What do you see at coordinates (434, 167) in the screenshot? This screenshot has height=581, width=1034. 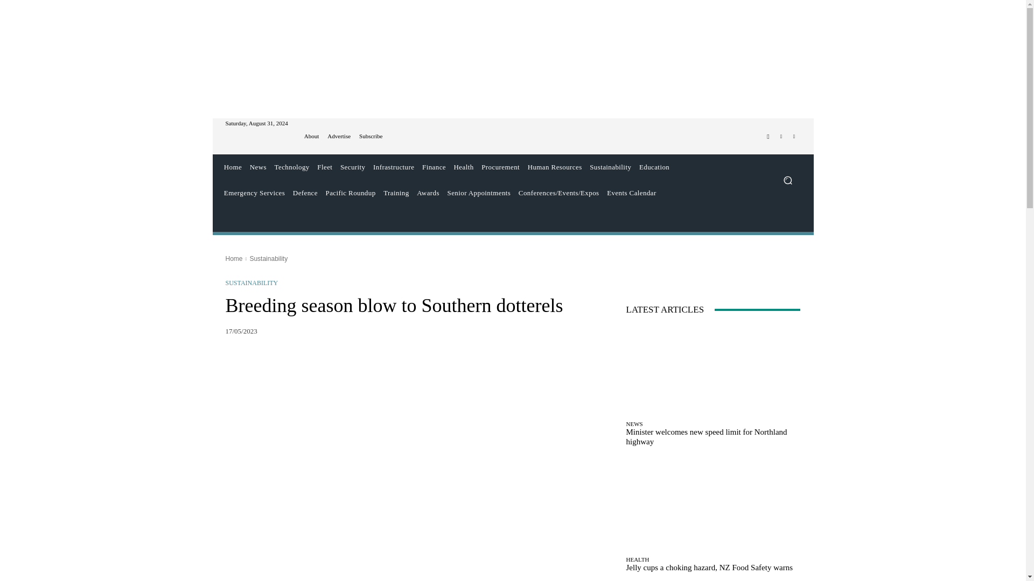 I see `Finance` at bounding box center [434, 167].